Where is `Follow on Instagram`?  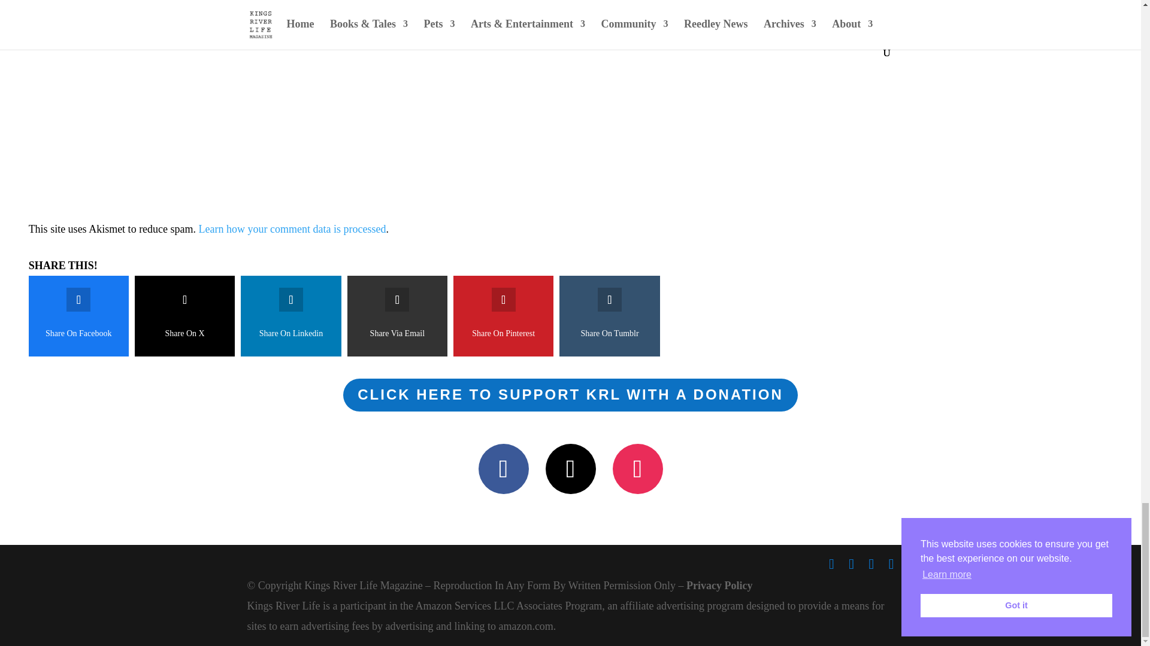
Follow on Instagram is located at coordinates (637, 469).